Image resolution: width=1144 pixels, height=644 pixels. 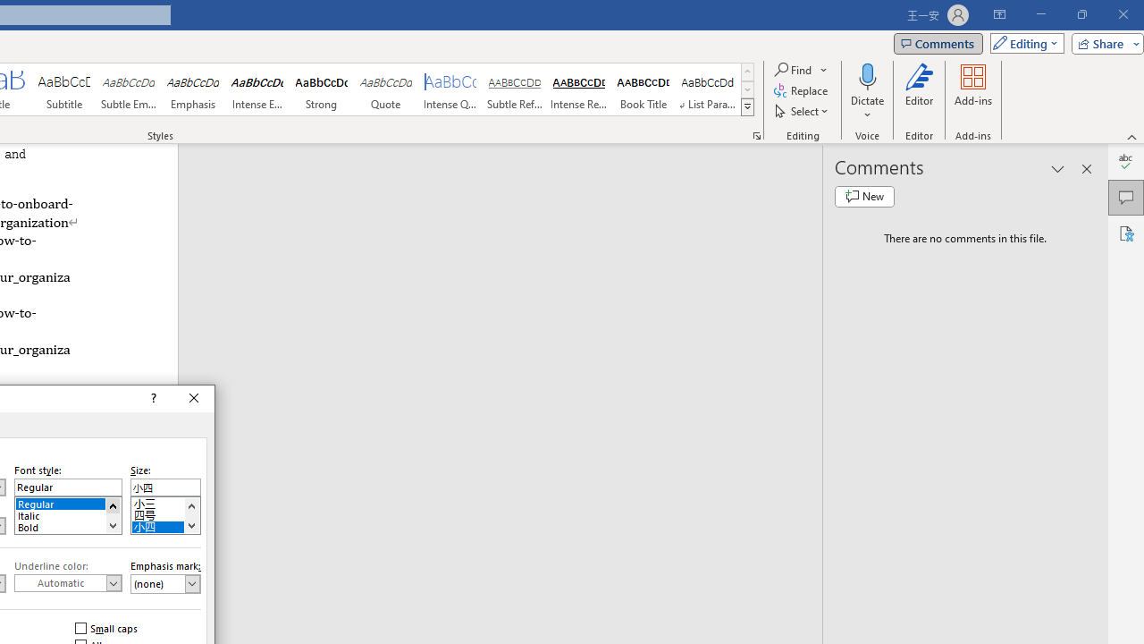 What do you see at coordinates (165, 487) in the screenshot?
I see `RichEdit Control` at bounding box center [165, 487].